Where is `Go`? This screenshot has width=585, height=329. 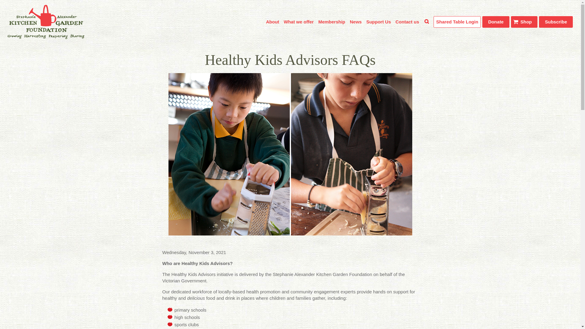
Go is located at coordinates (558, 54).